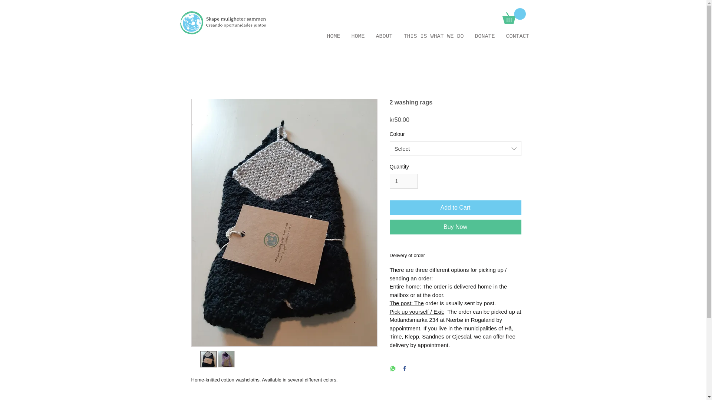 The image size is (712, 400). Describe the element at coordinates (357, 35) in the screenshot. I see `HOME` at that location.